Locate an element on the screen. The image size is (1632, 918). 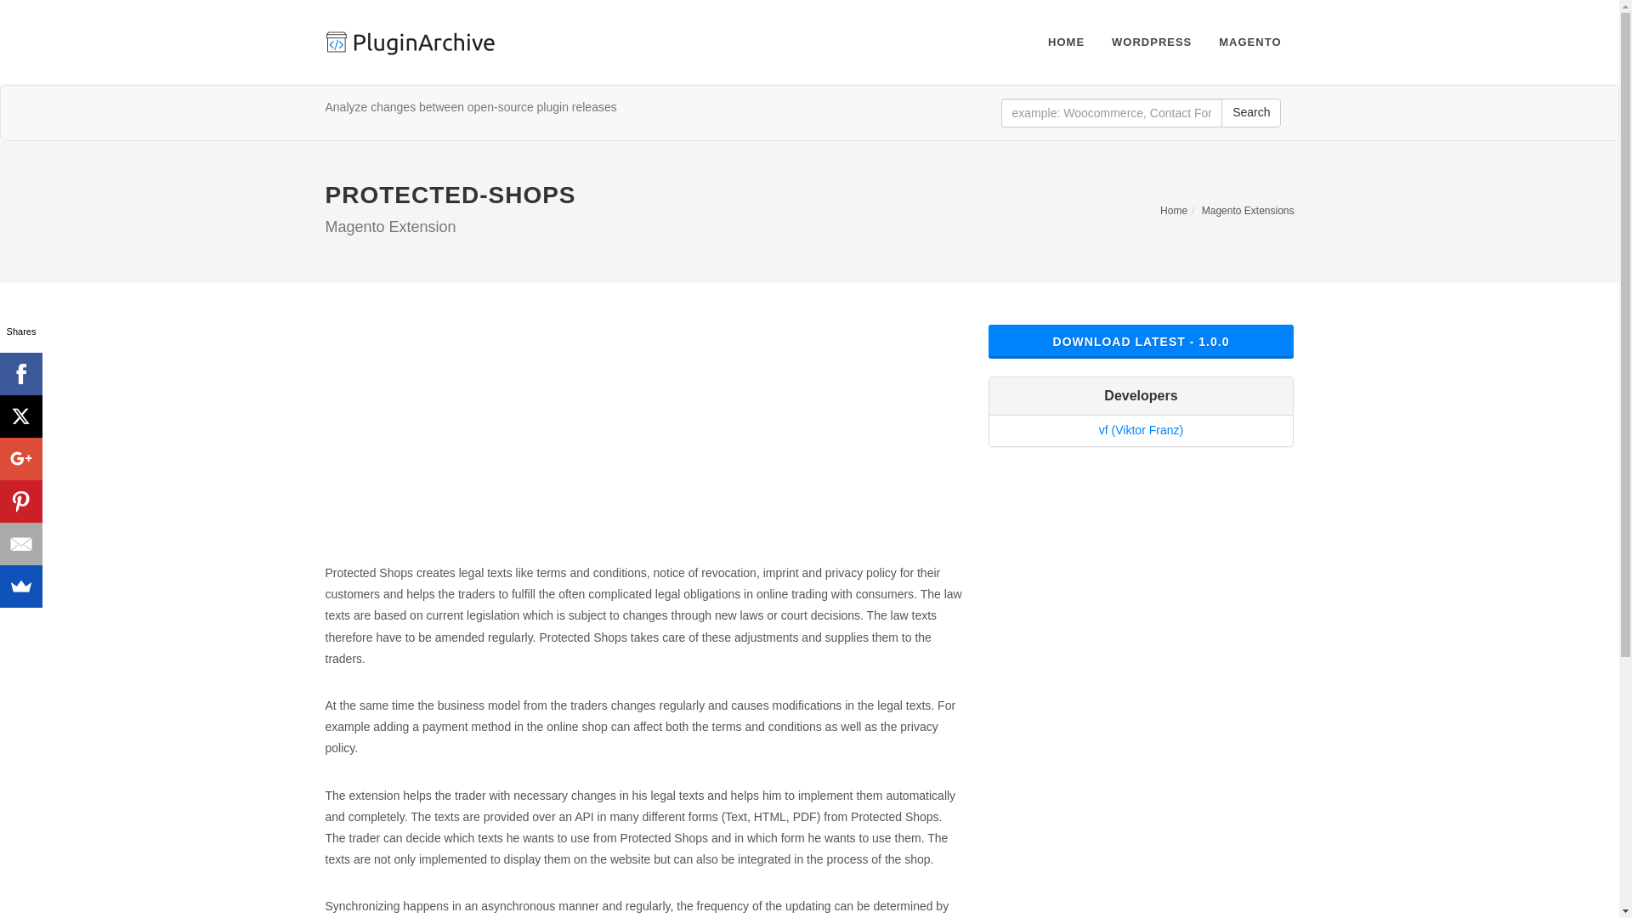
Pinterest is located at coordinates (20, 501).